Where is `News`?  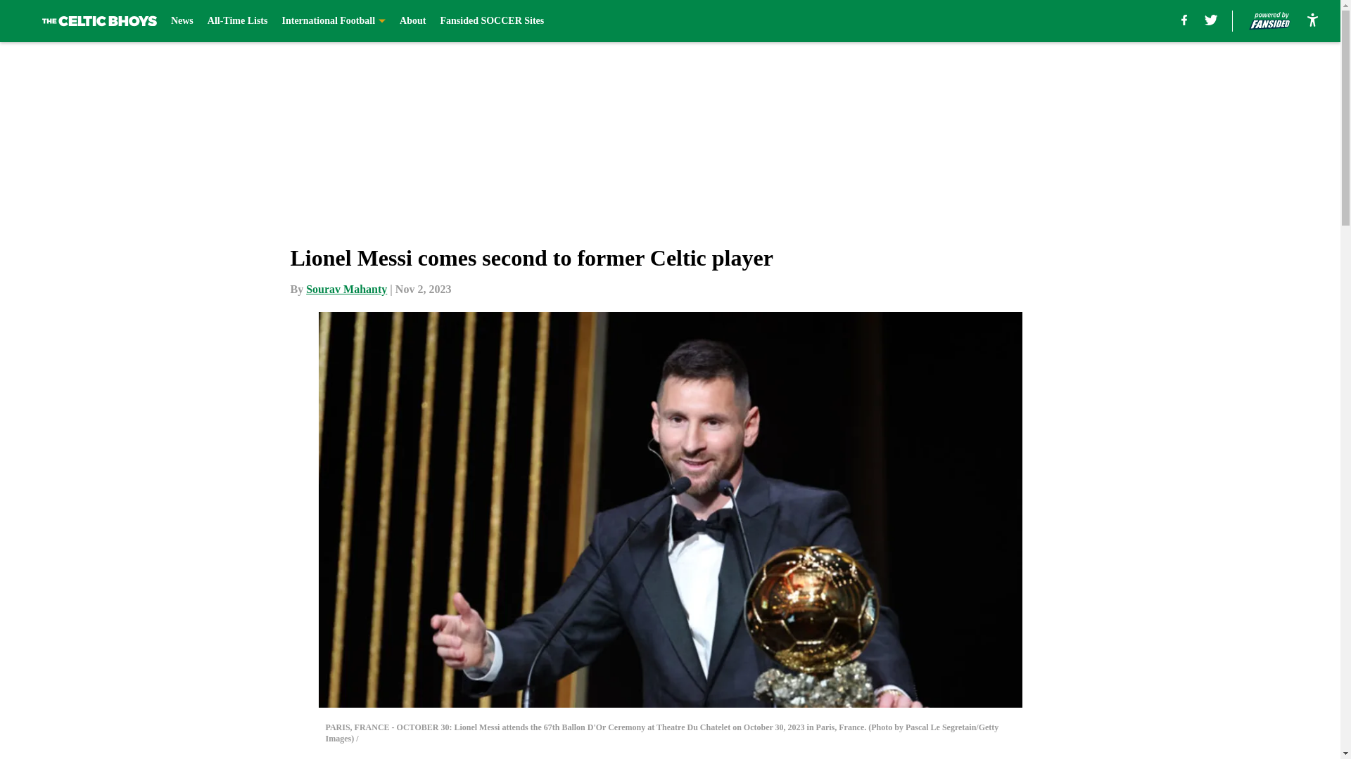
News is located at coordinates (182, 21).